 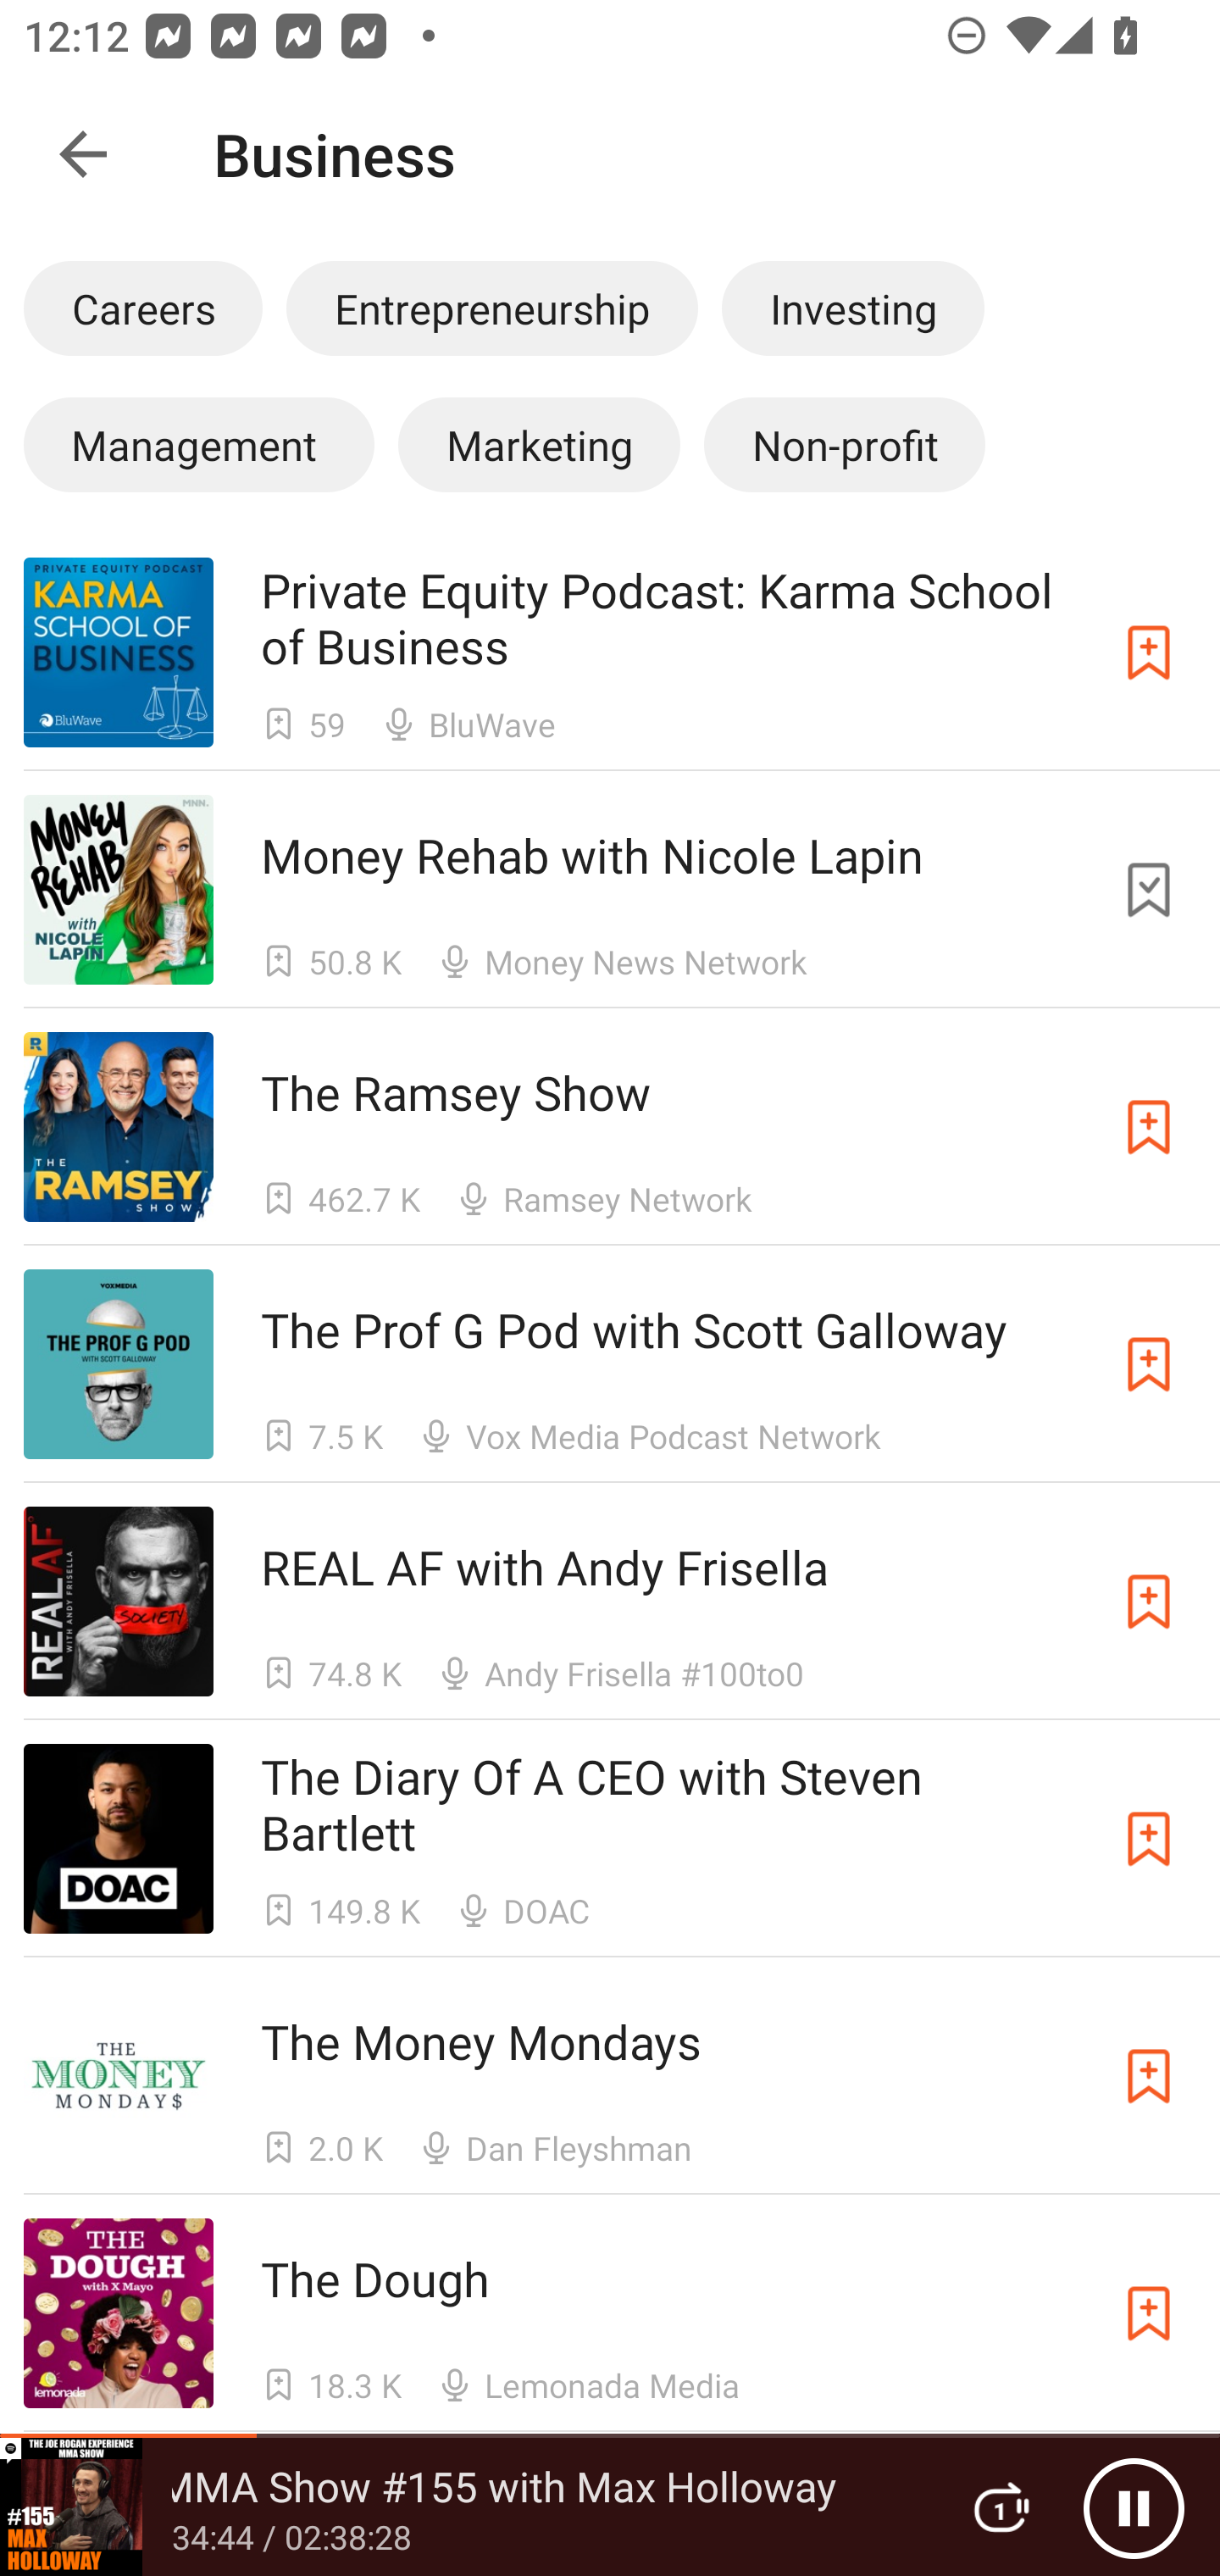 I want to click on Subscribe, so click(x=1149, y=1602).